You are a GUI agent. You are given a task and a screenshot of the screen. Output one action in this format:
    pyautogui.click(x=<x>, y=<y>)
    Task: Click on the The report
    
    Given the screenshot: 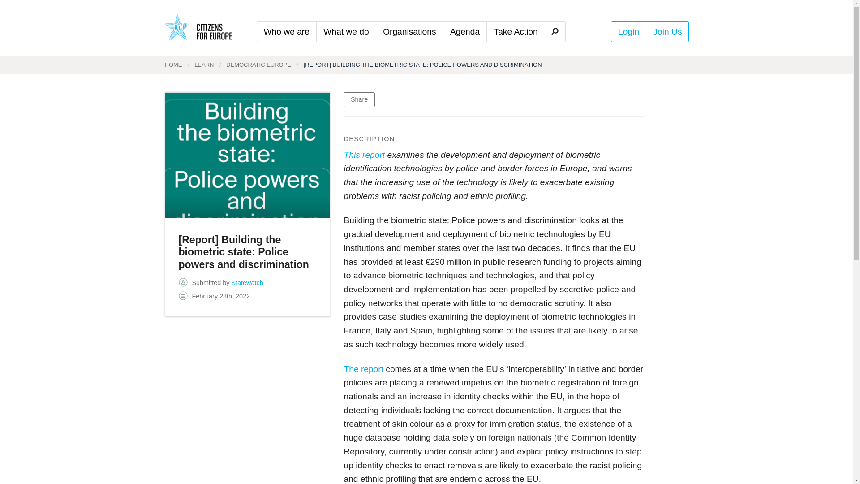 What is the action you would take?
    pyautogui.click(x=363, y=369)
    